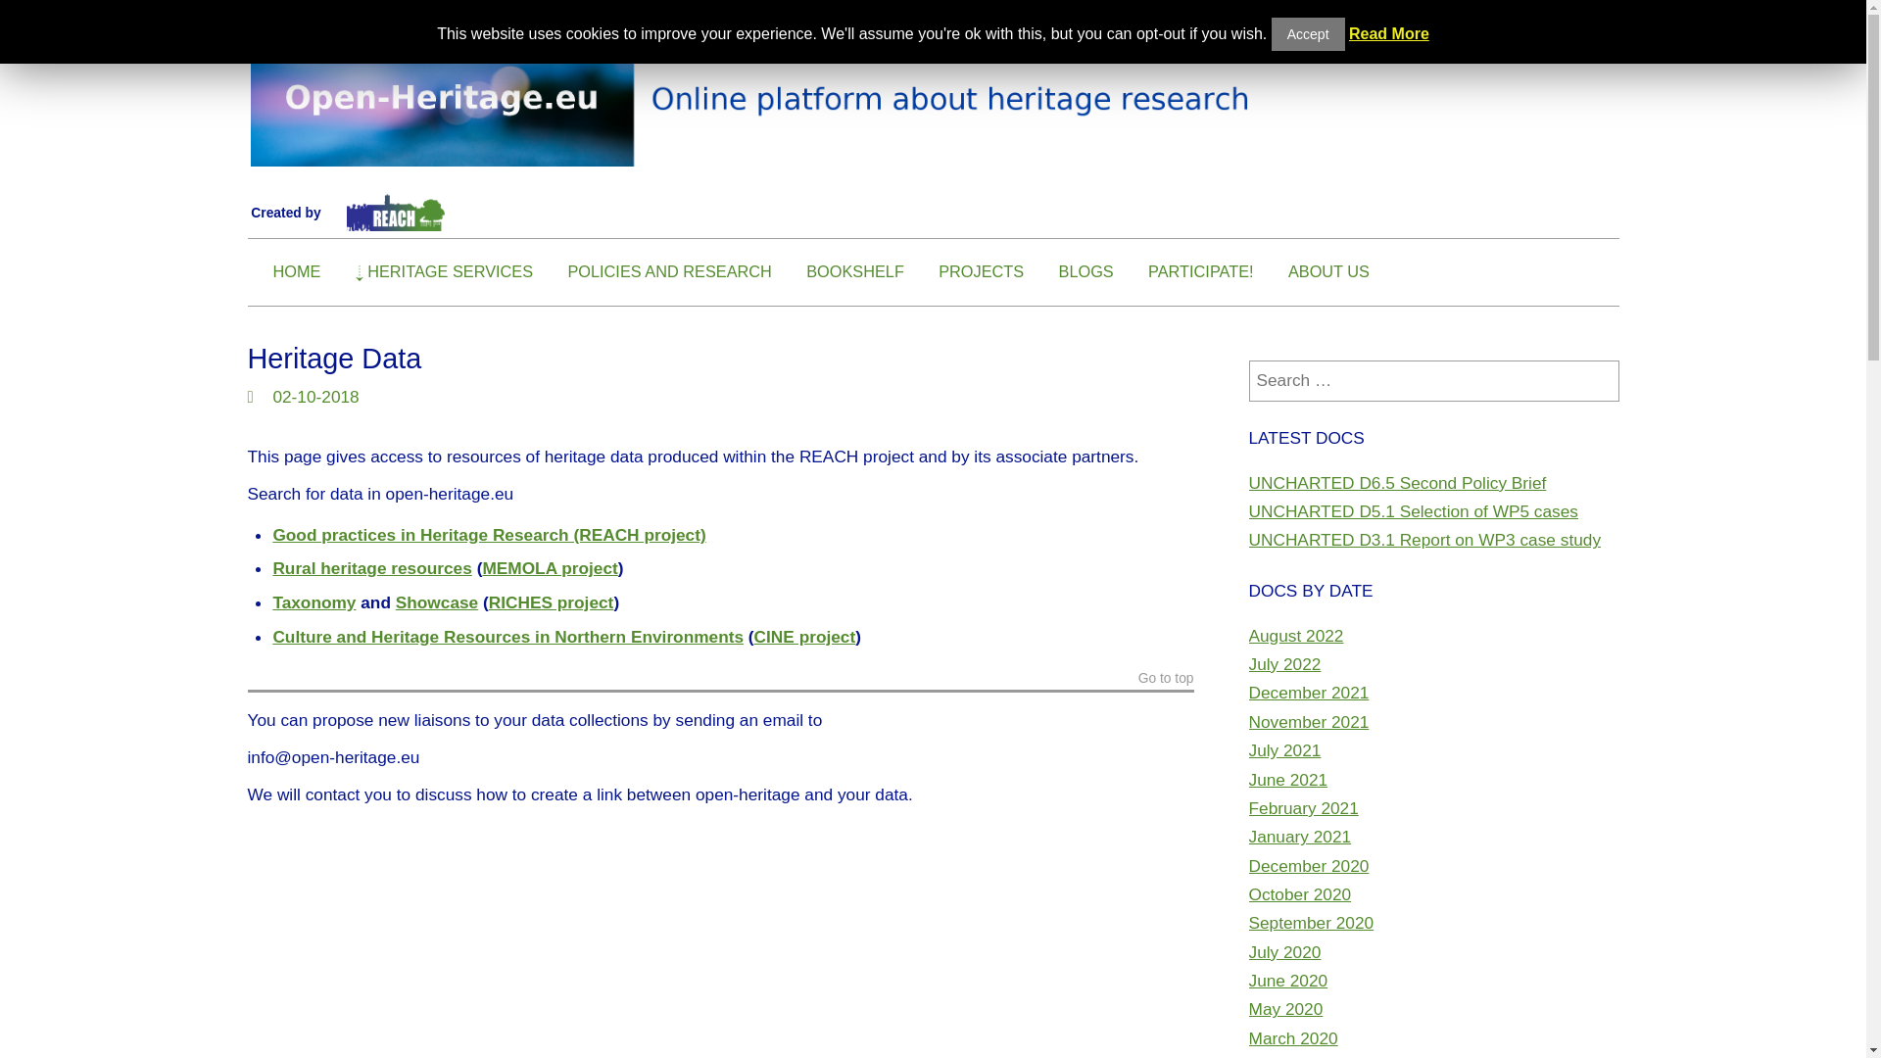  I want to click on UNCHARTED D6.5 Second Policy Brief, so click(1397, 482).